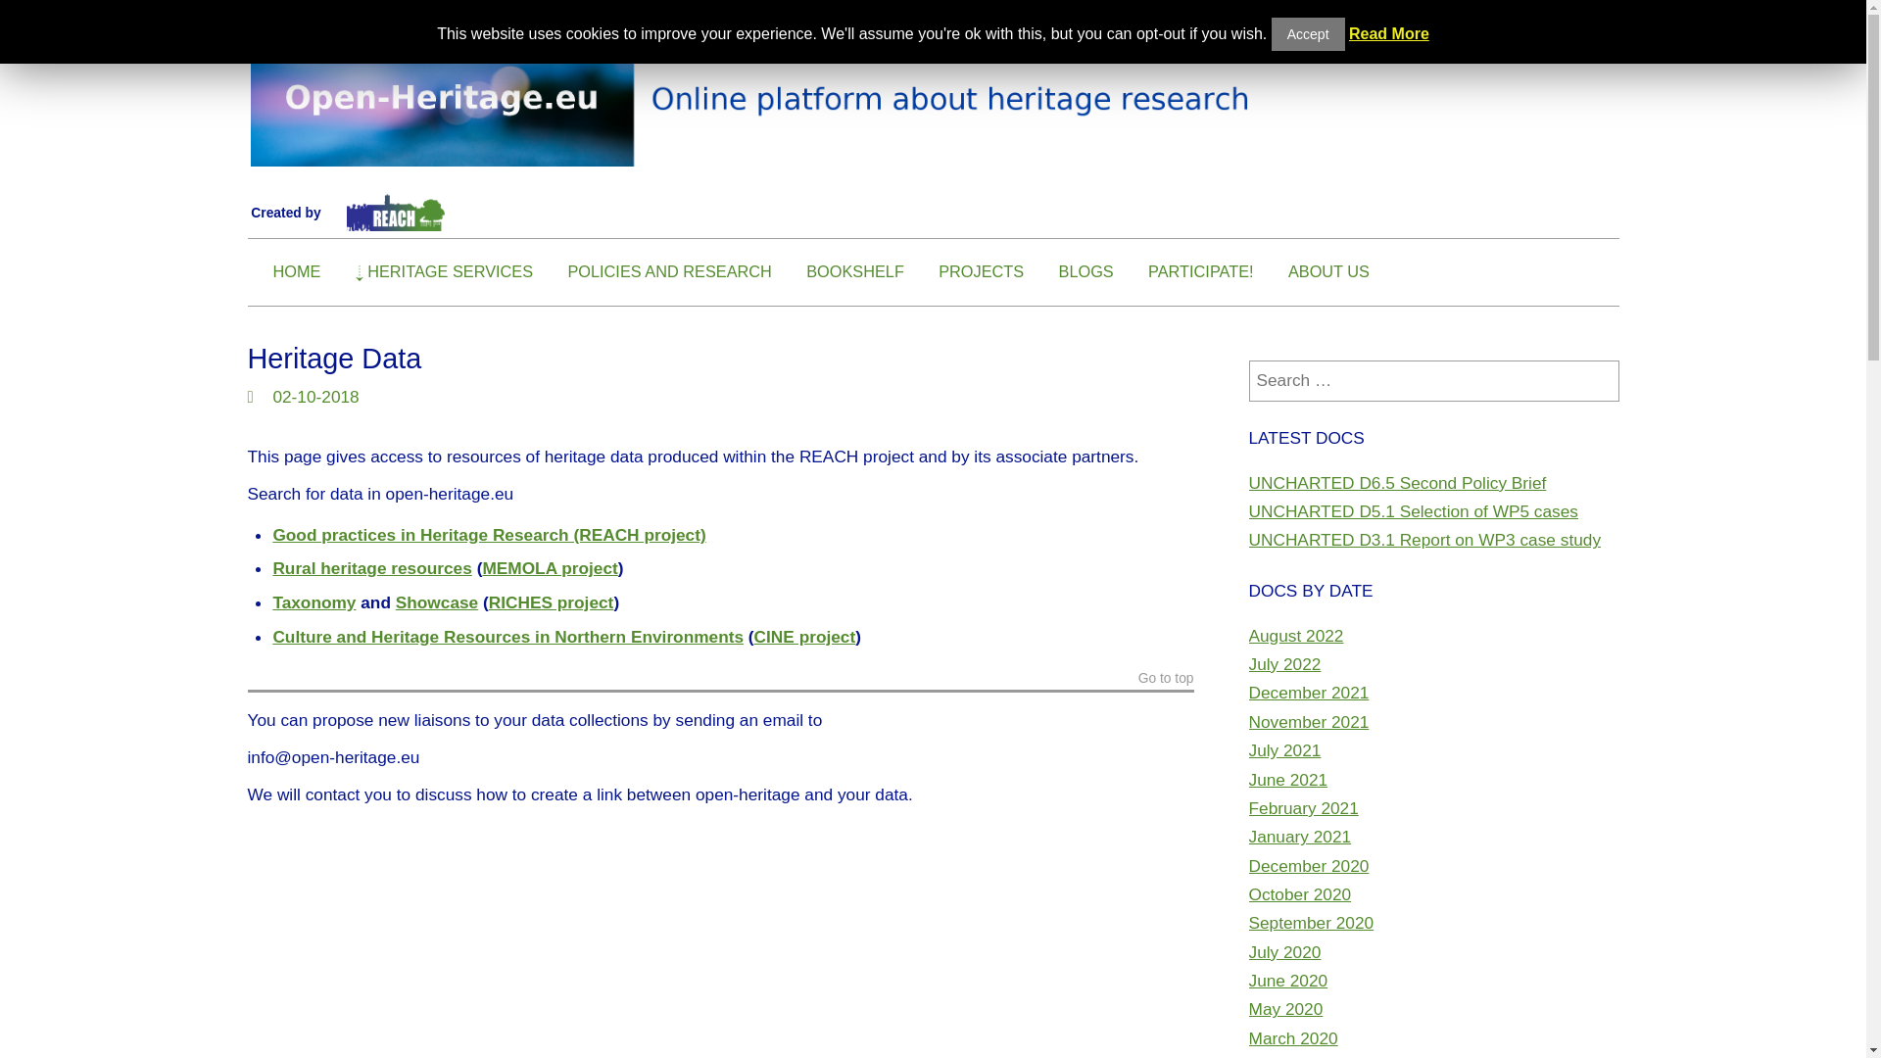  I want to click on UNCHARTED D6.5 Second Policy Brief, so click(1397, 482).